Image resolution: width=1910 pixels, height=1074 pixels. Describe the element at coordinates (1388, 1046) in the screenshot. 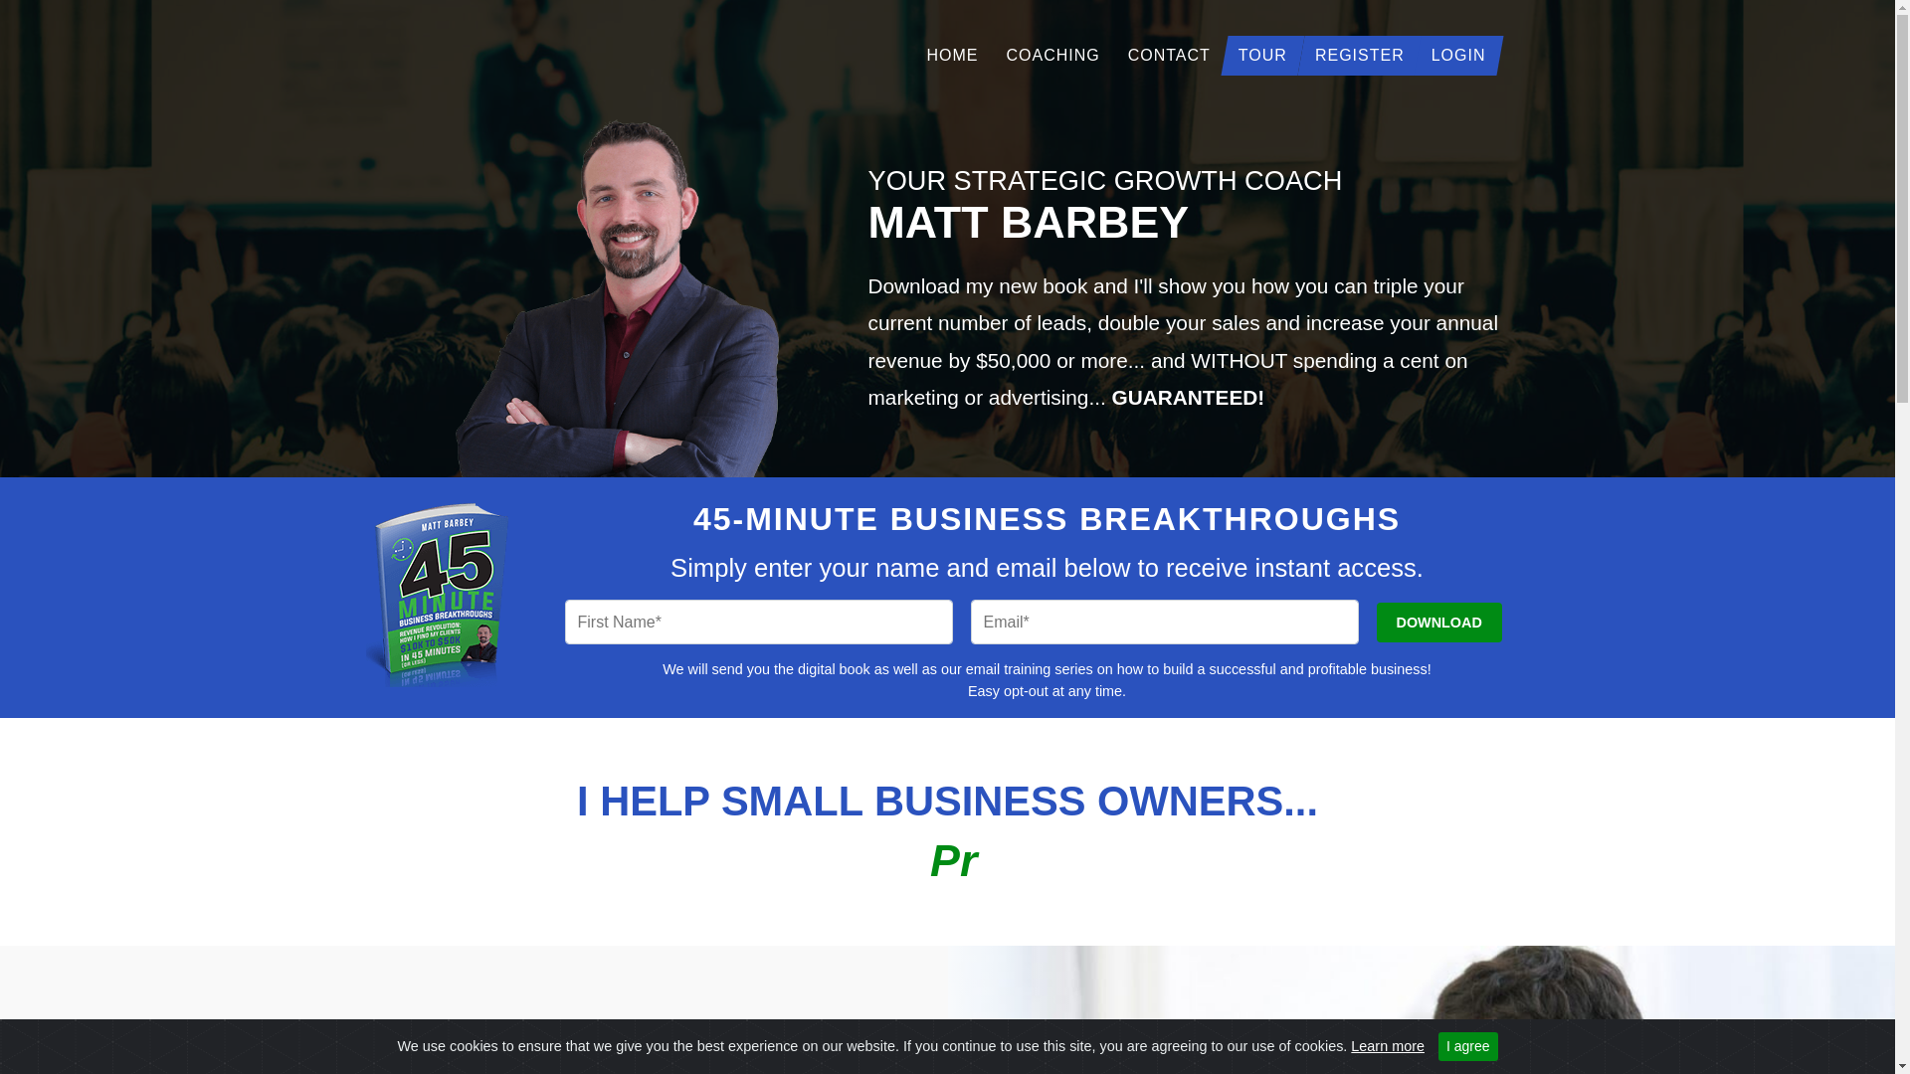

I see `Learn more` at that location.